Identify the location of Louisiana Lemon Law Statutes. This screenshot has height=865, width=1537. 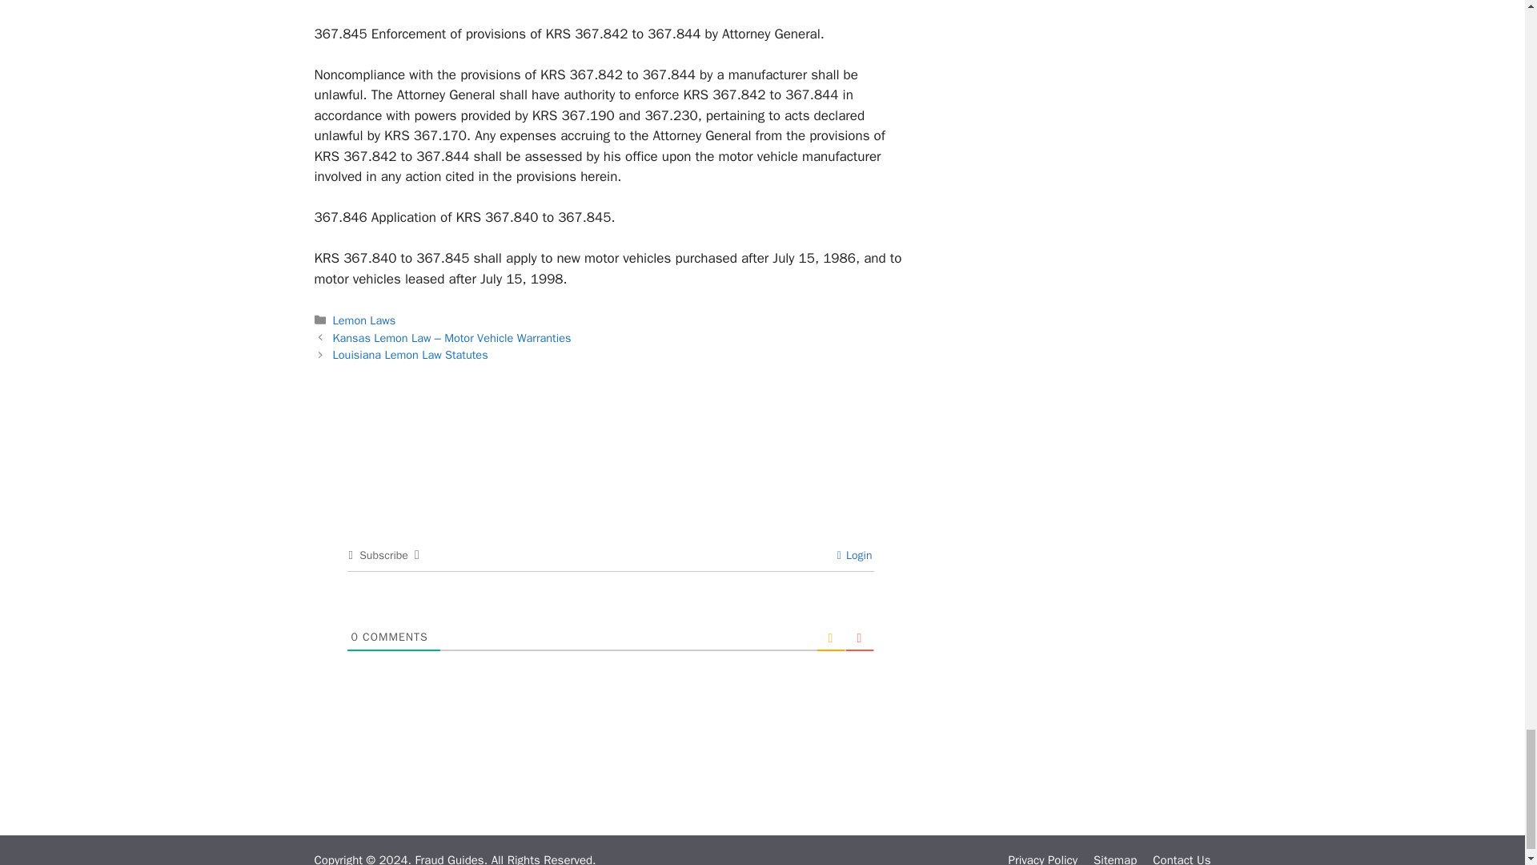
(411, 355).